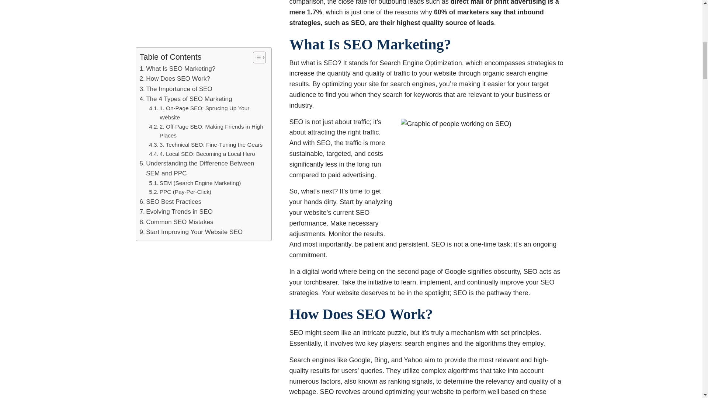 The width and height of the screenshot is (708, 398). Describe the element at coordinates (202, 46) in the screenshot. I see `Understanding the Difference Between SEM and PPC` at that location.